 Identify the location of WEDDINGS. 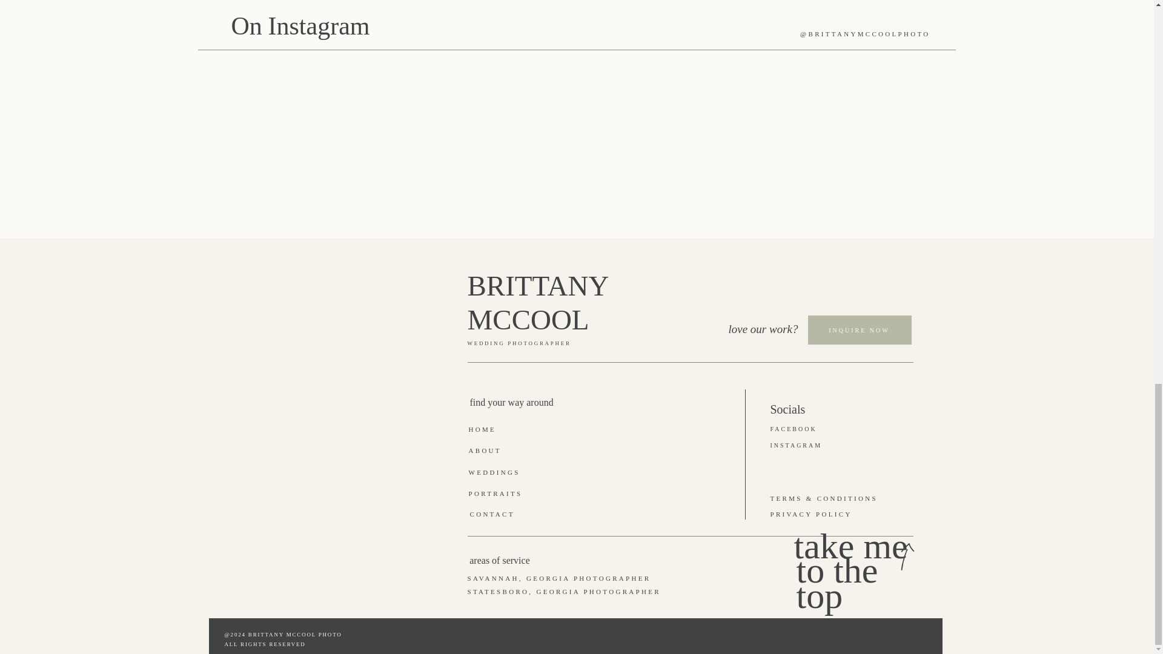
(502, 473).